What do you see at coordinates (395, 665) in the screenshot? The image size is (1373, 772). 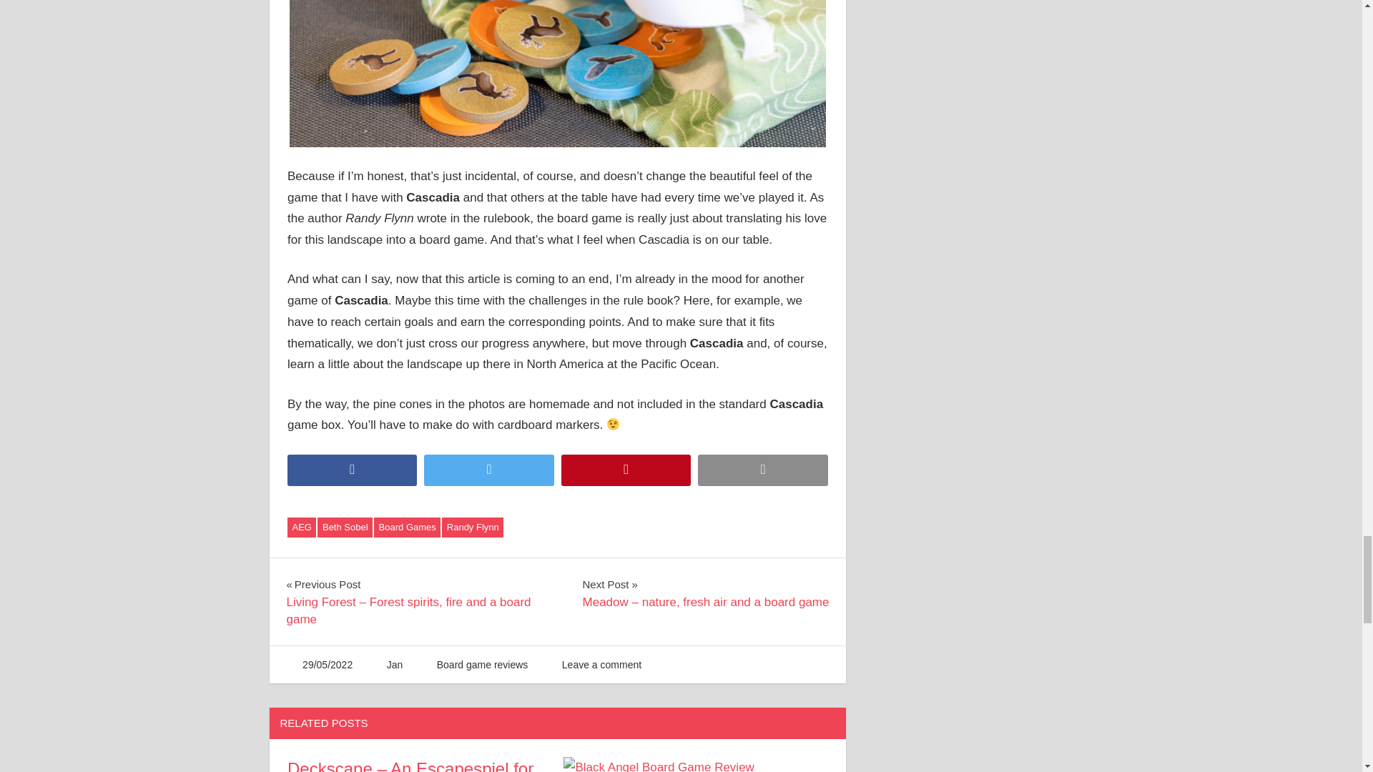 I see `View all posts by Jan` at bounding box center [395, 665].